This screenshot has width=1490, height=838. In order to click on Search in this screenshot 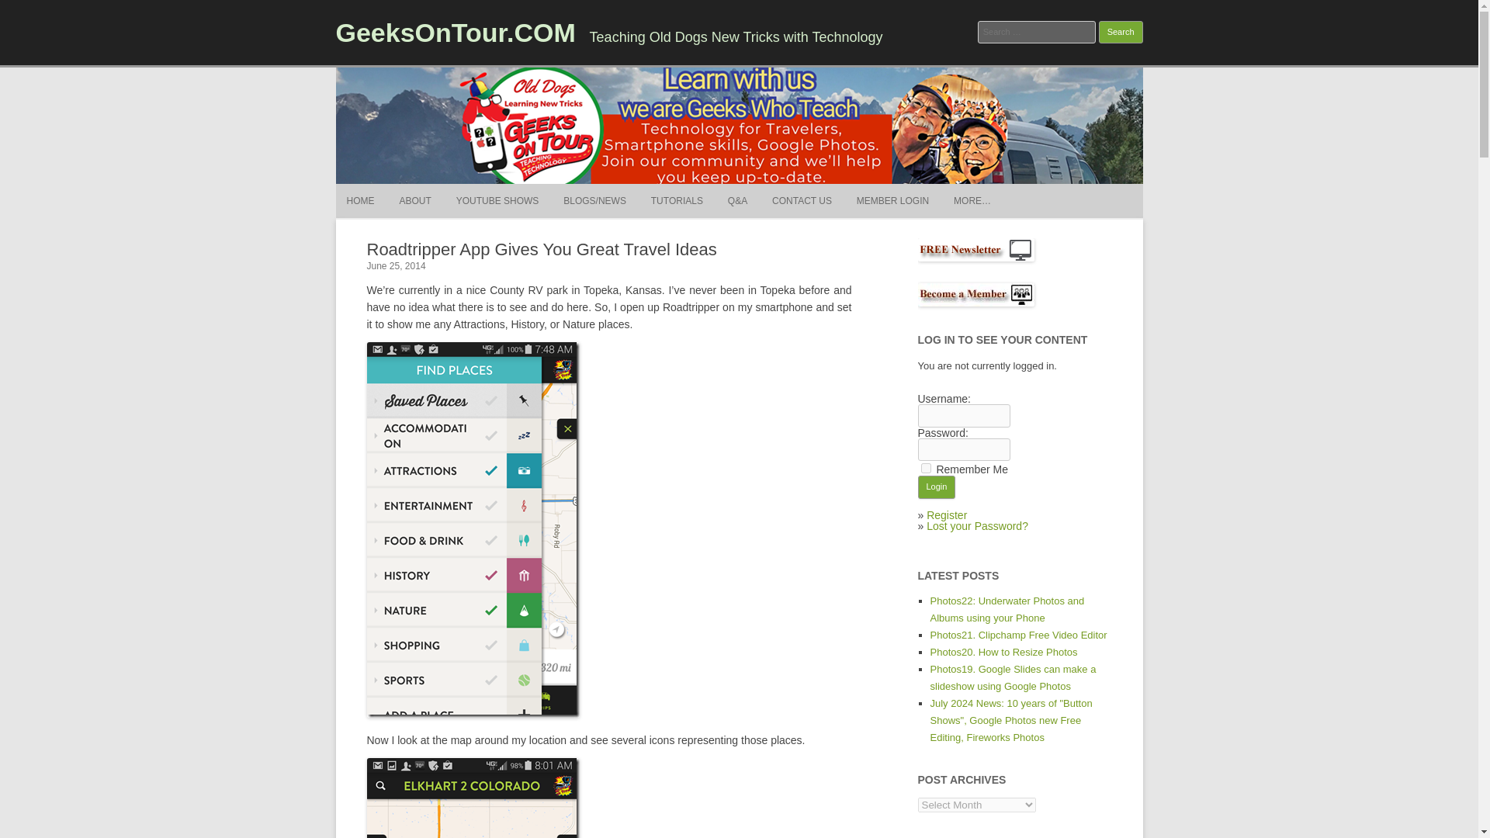, I will do `click(1121, 33)`.